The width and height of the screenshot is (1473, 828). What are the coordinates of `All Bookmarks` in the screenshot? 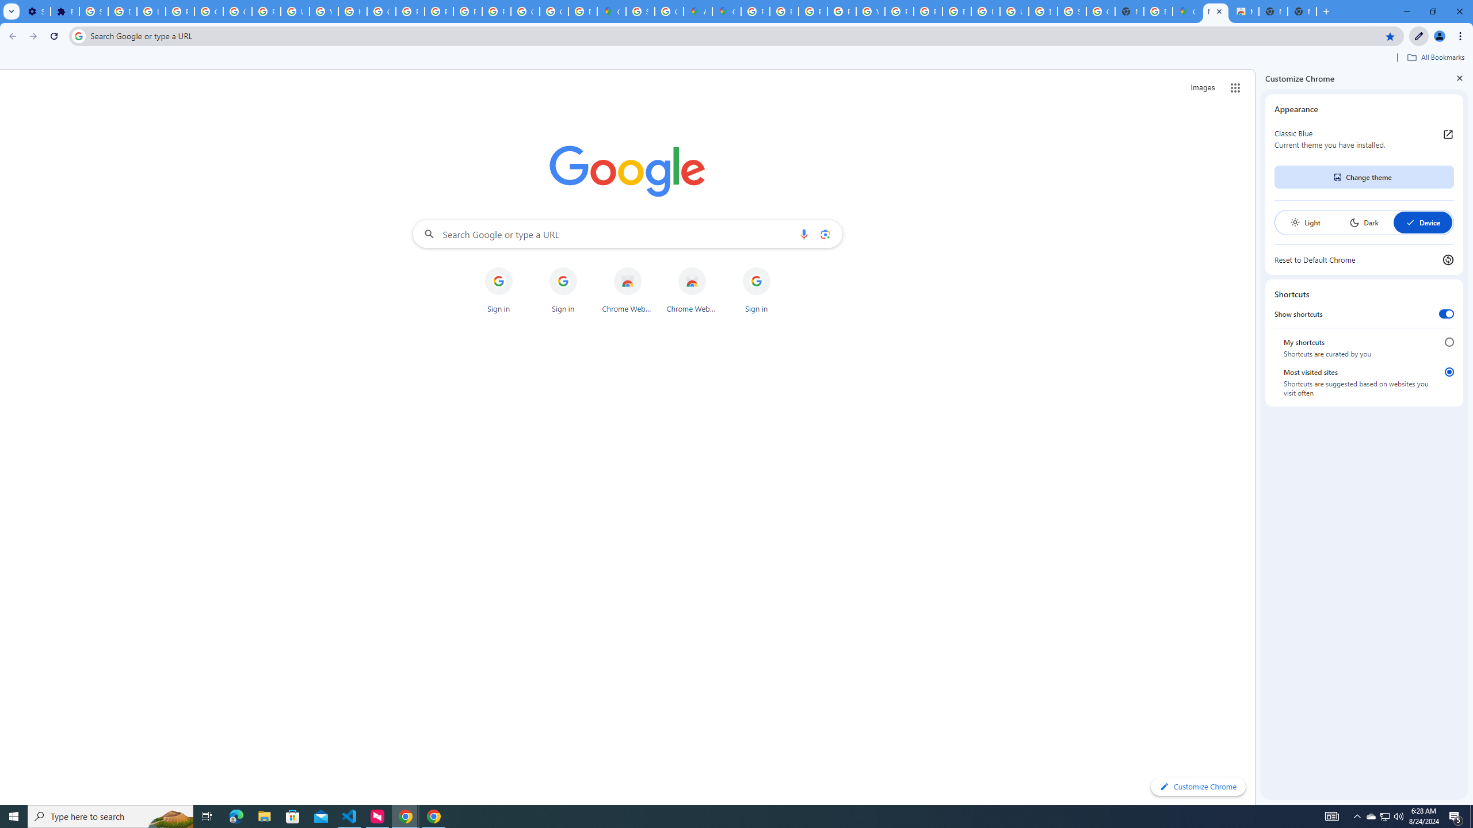 It's located at (1435, 57).